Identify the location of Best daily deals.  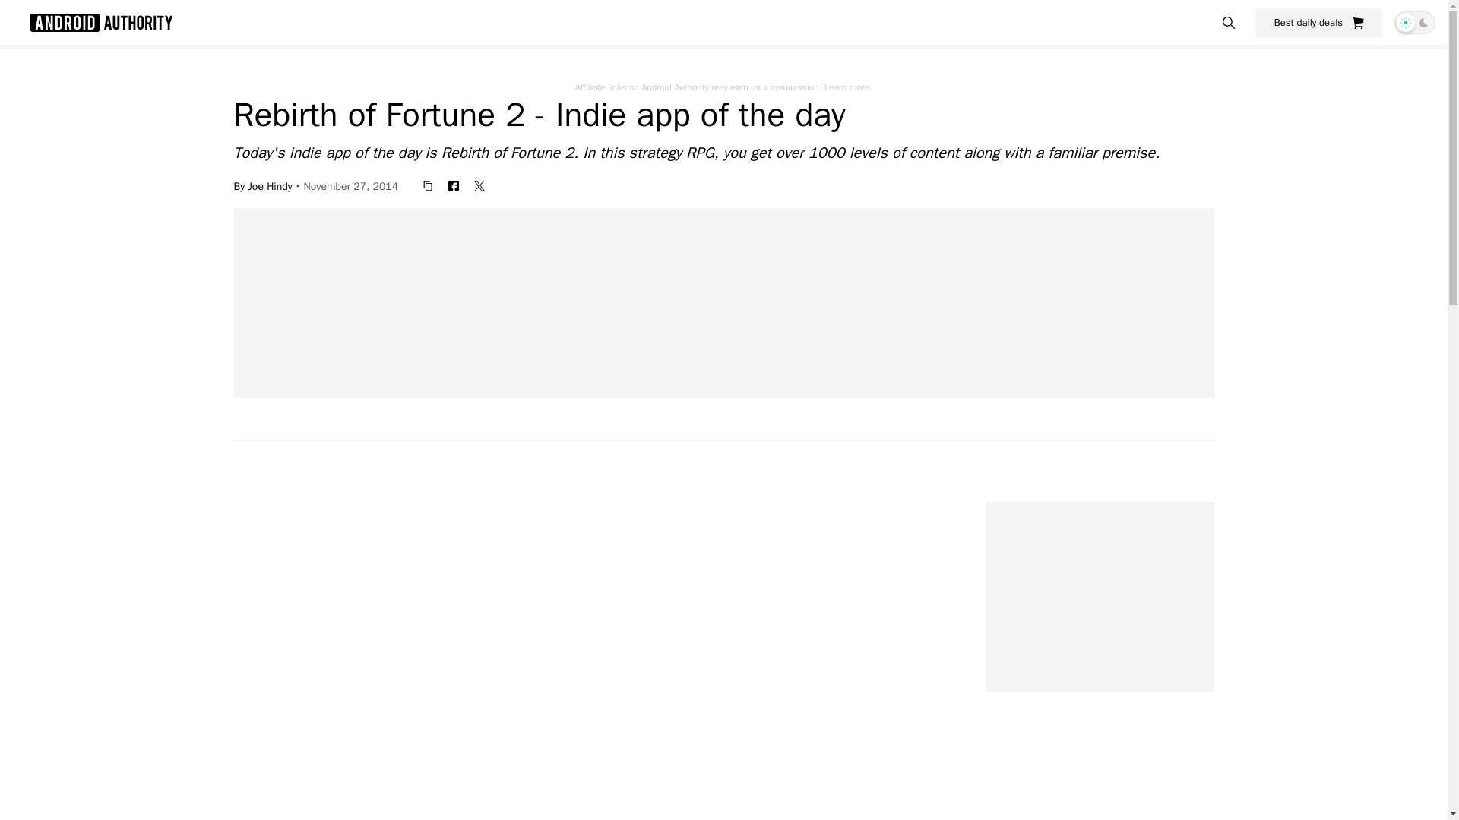
(1319, 22).